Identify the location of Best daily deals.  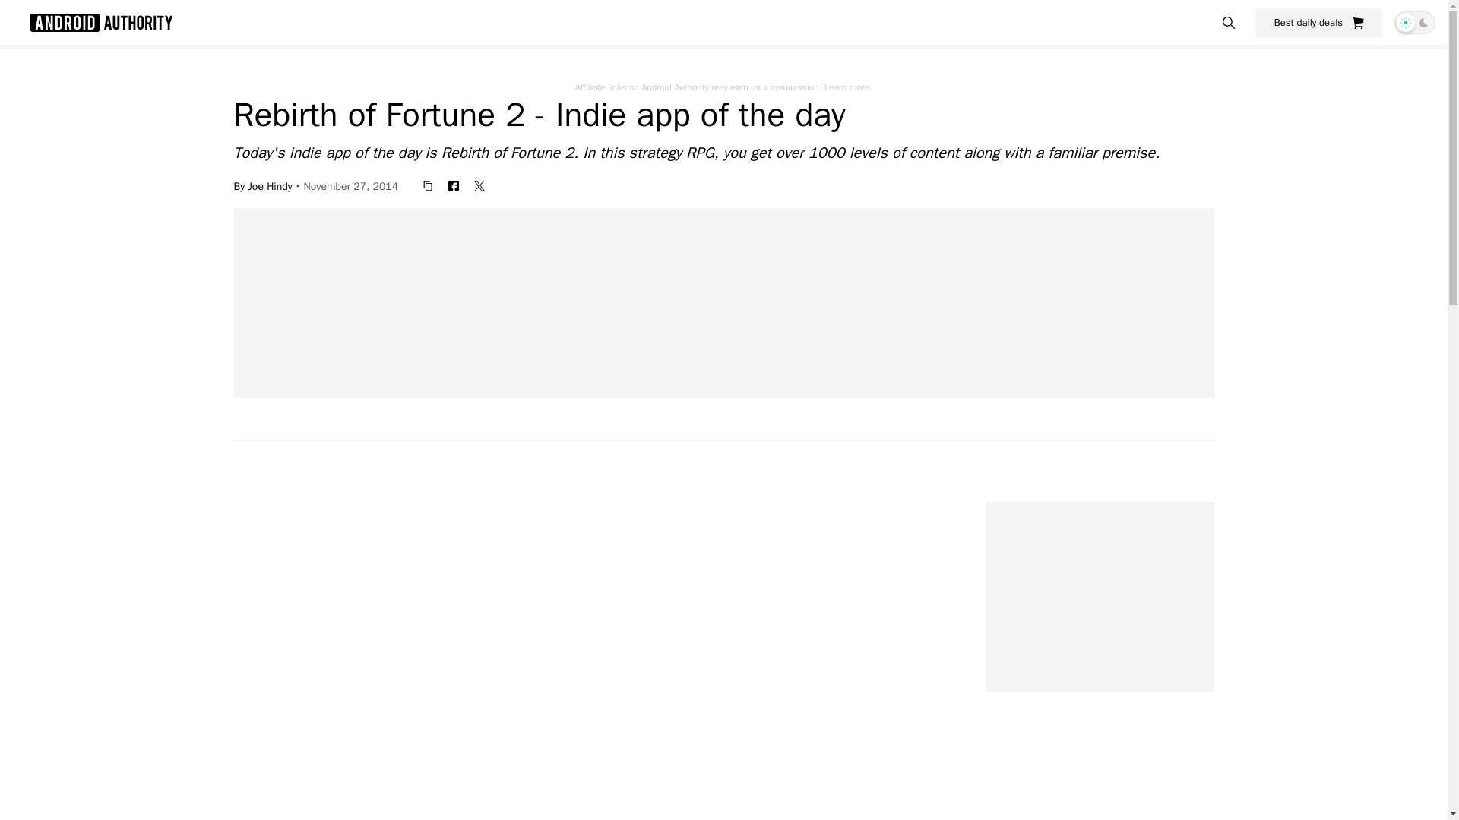
(1319, 22).